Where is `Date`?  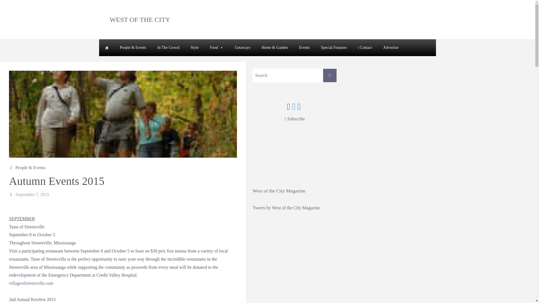
Date is located at coordinates (12, 194).